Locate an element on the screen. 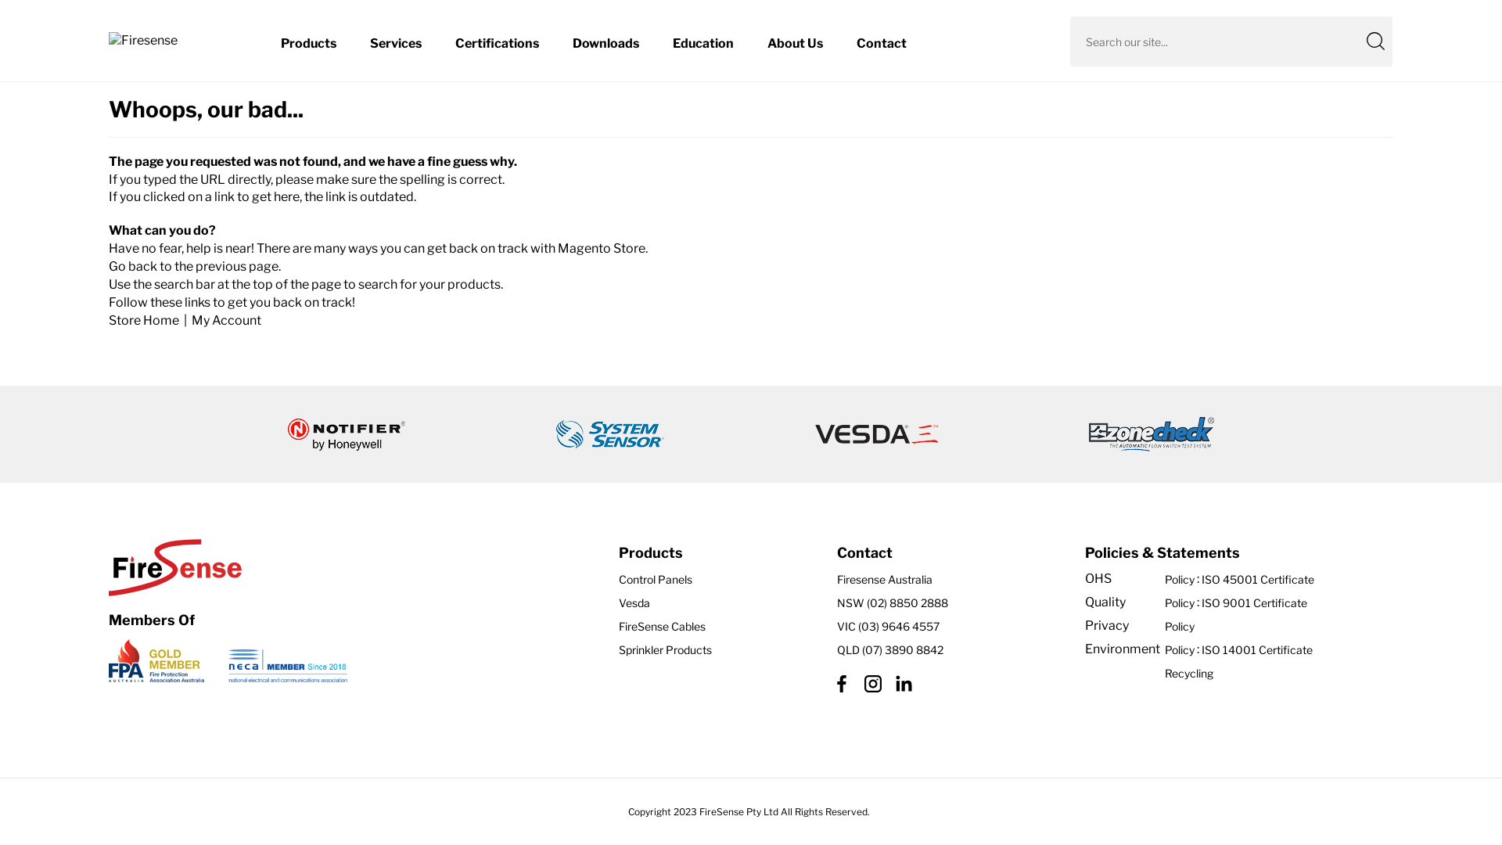 The image size is (1502, 845). NSW (02) 8850 2888 is located at coordinates (950, 603).